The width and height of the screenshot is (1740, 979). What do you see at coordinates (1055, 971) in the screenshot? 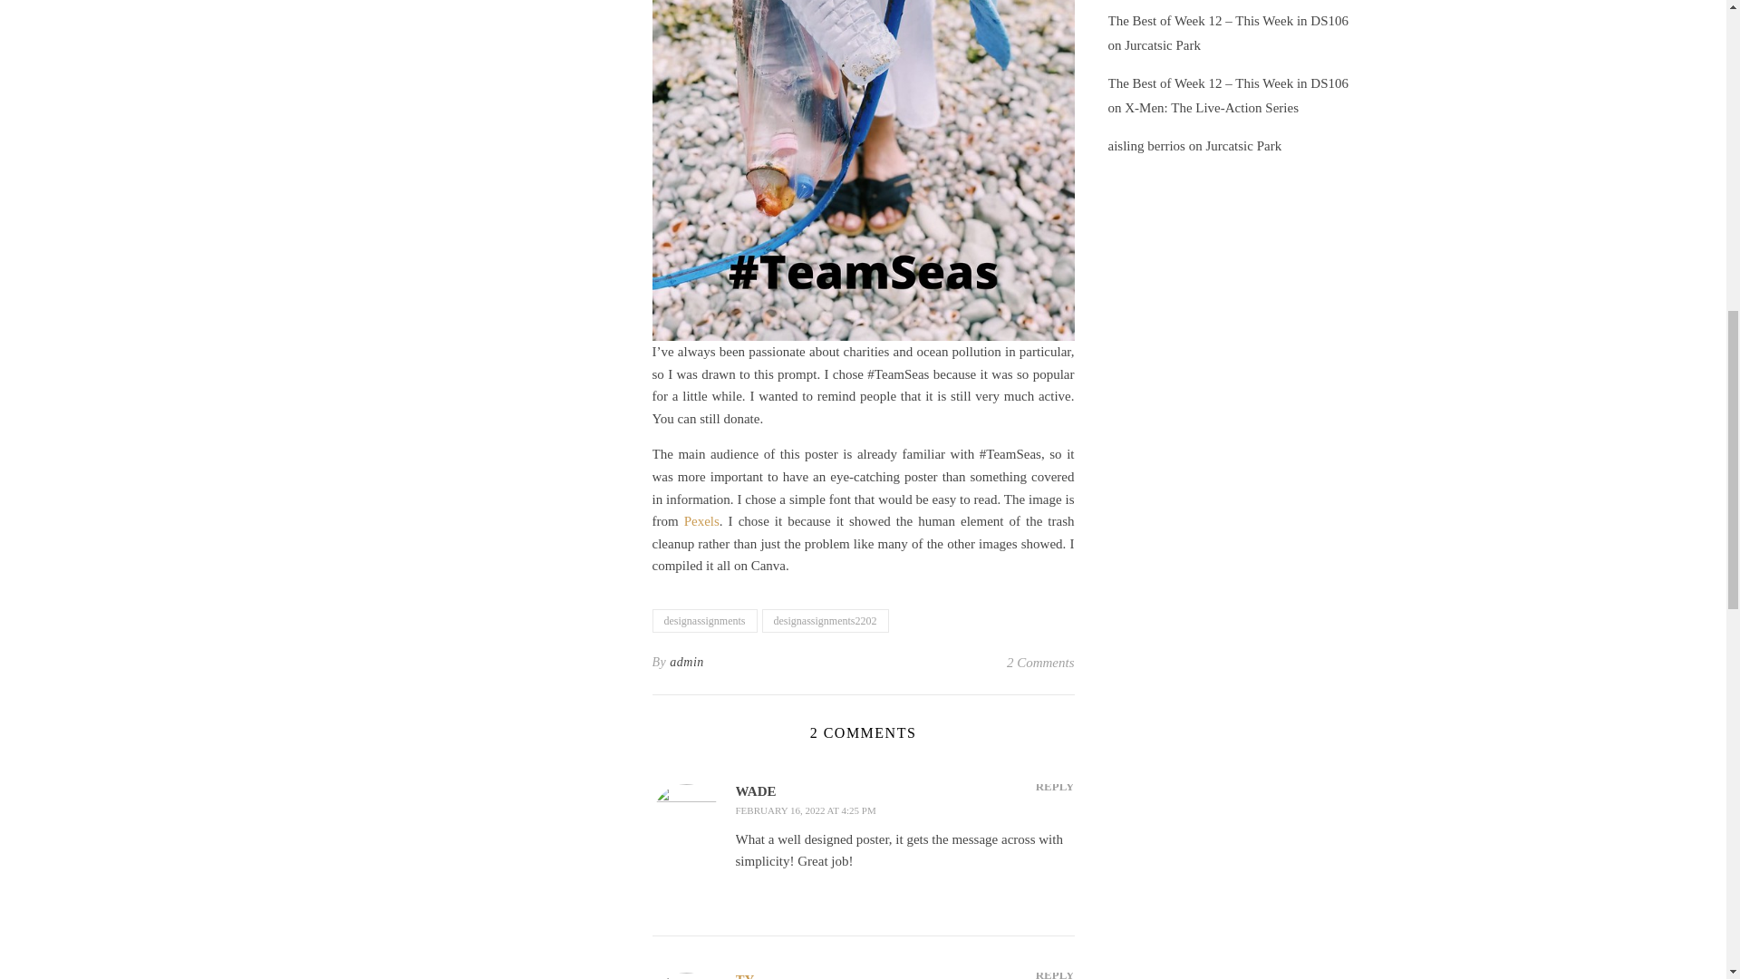
I see `REPLY` at bounding box center [1055, 971].